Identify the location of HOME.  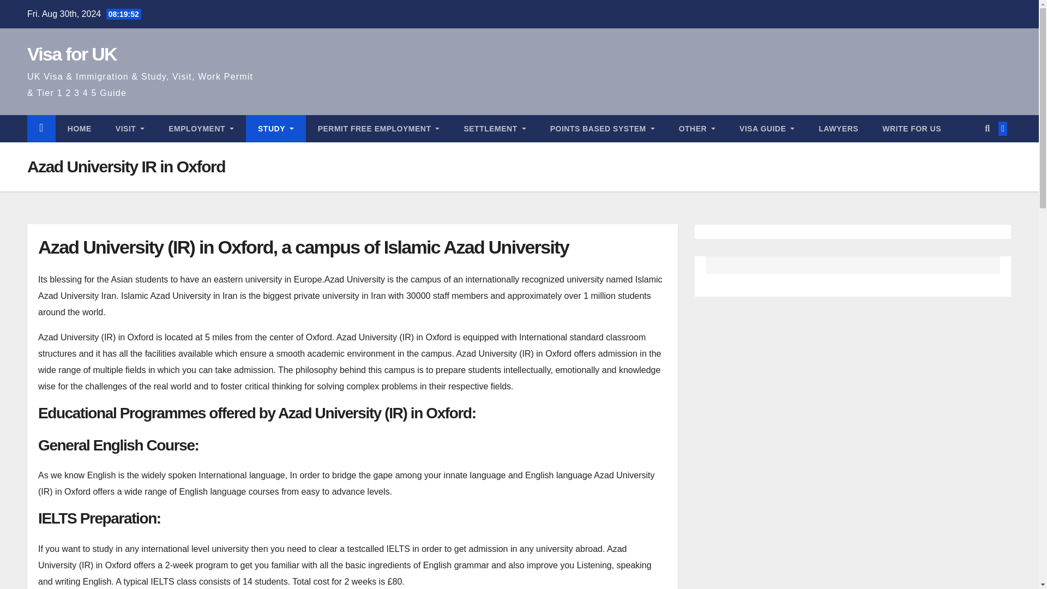
(80, 129).